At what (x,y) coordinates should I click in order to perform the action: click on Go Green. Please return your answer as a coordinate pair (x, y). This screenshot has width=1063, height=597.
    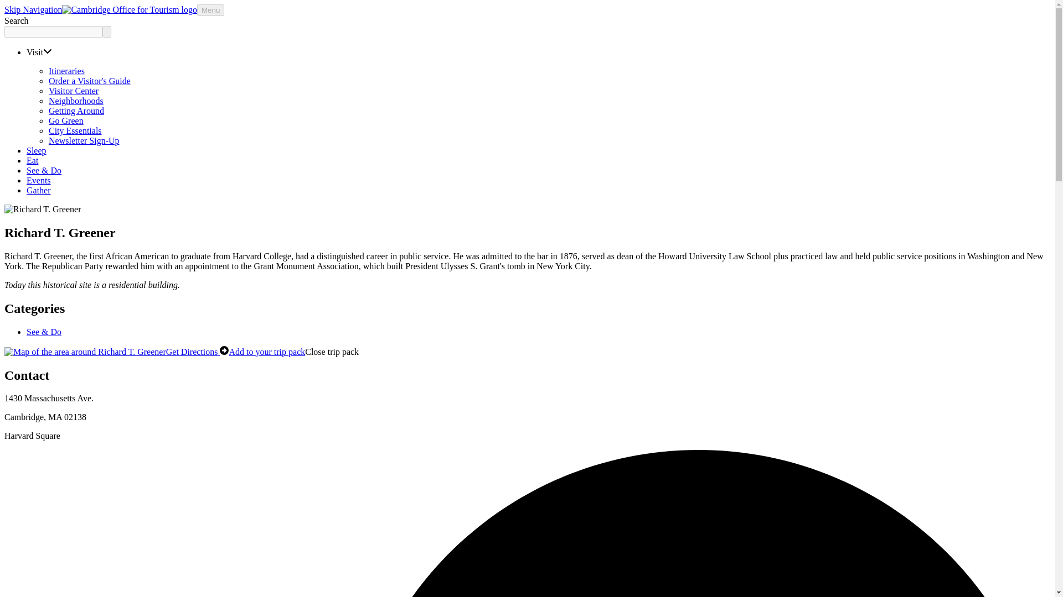
    Looking at the image, I should click on (66, 121).